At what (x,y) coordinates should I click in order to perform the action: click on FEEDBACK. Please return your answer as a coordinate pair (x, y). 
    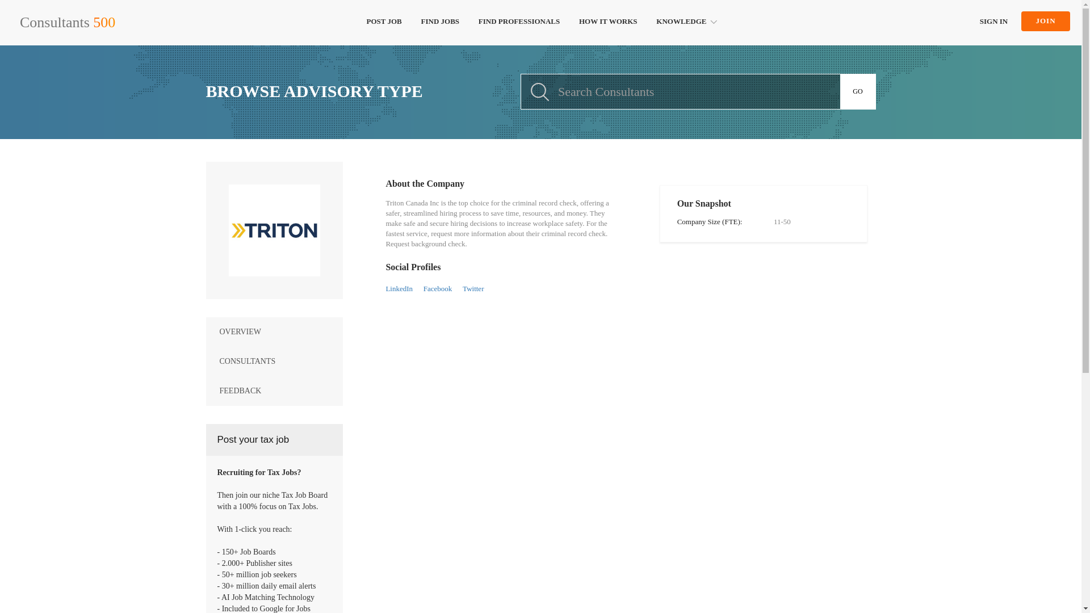
    Looking at the image, I should click on (274, 391).